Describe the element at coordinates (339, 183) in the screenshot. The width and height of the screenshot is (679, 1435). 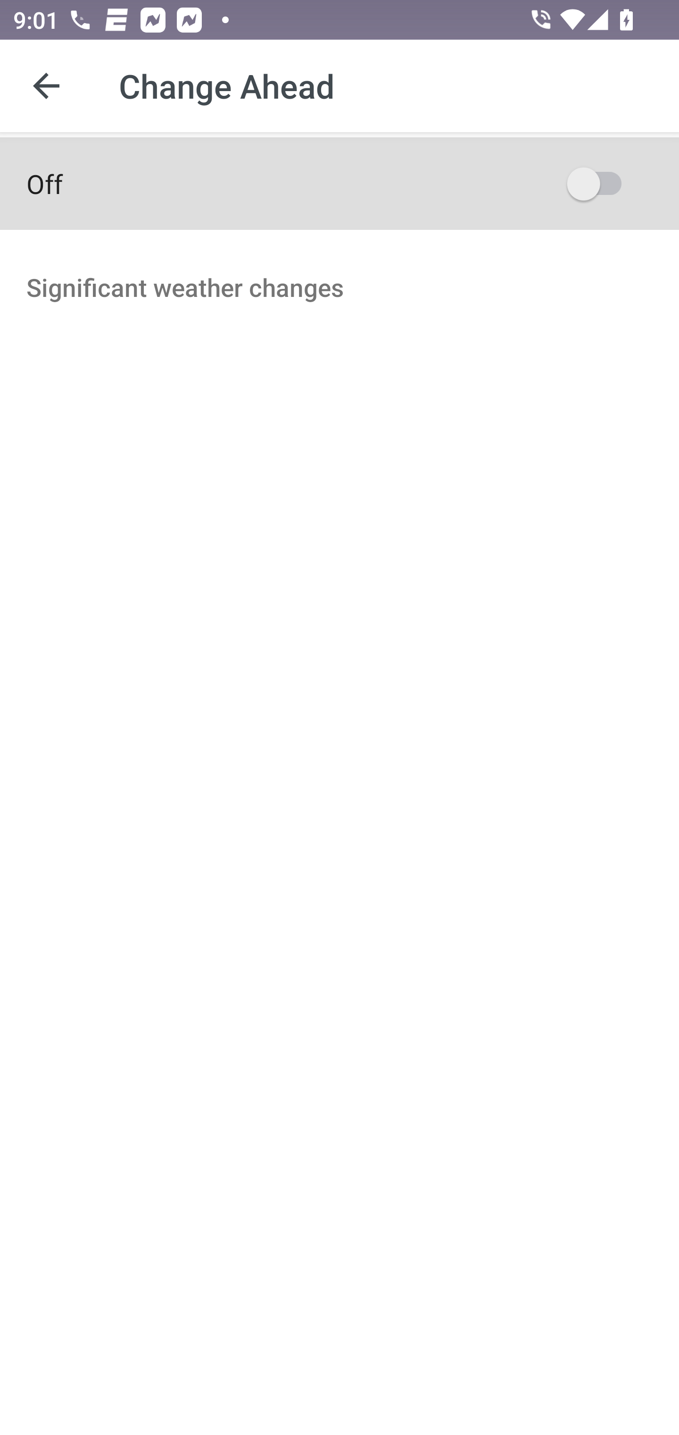
I see `Off` at that location.